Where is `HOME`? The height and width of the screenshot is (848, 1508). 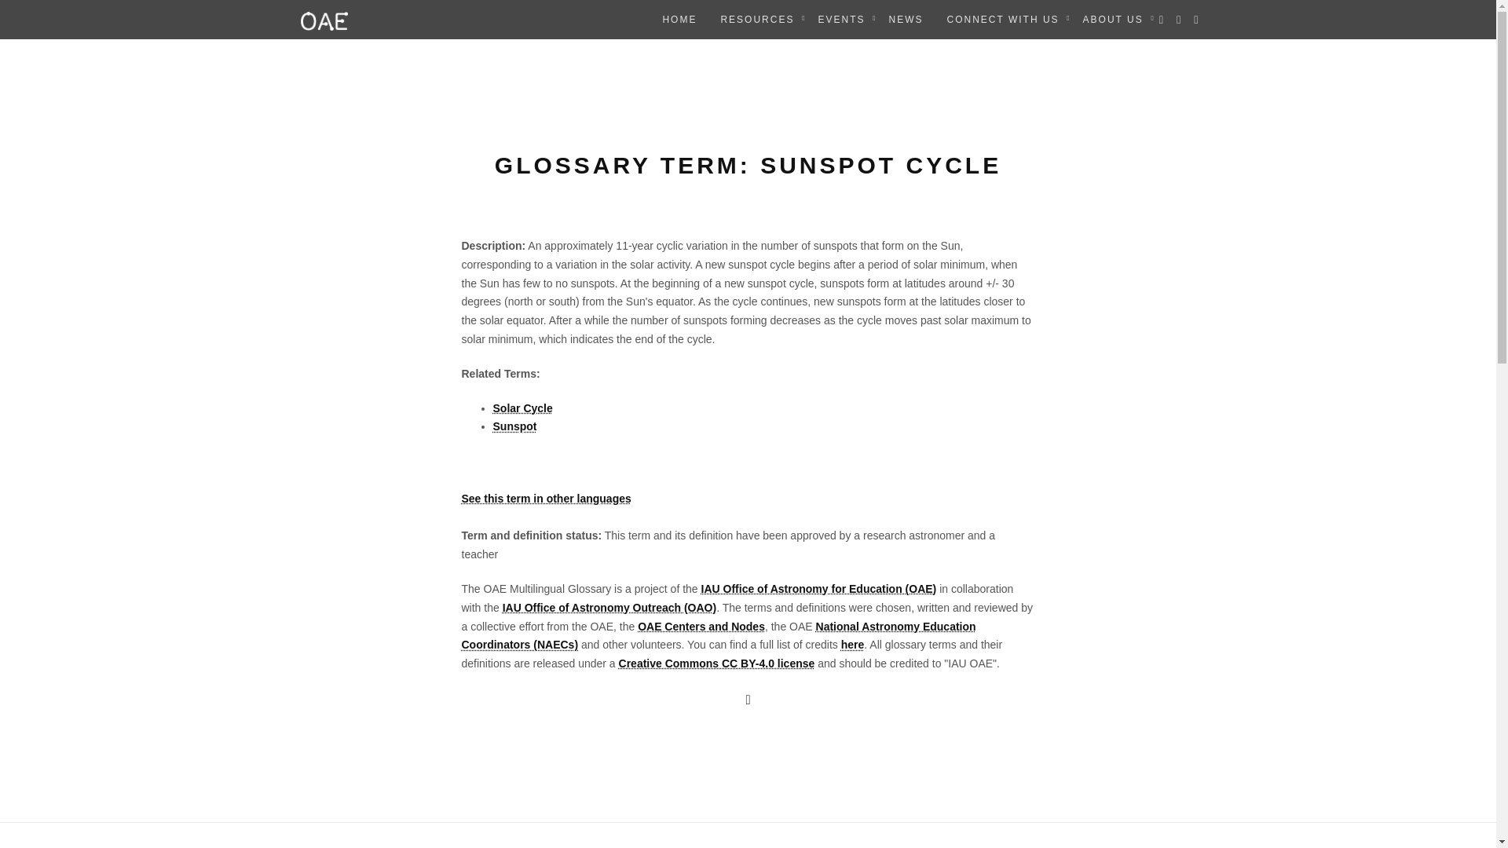
HOME is located at coordinates (679, 19).